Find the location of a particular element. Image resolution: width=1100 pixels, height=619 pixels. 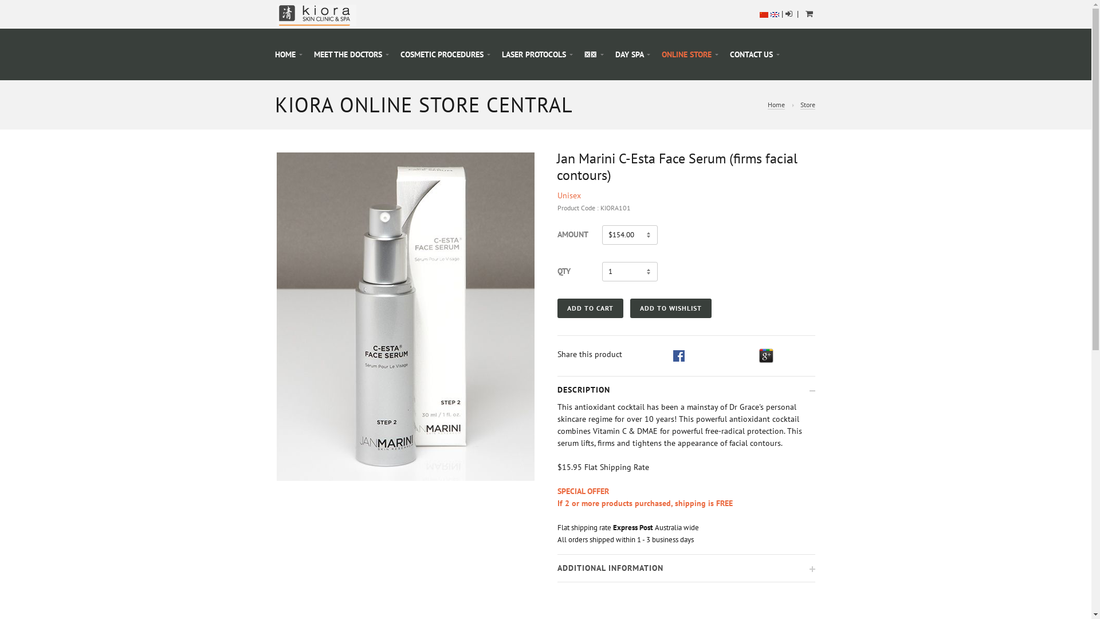

Kiora Home is located at coordinates (316, 14).